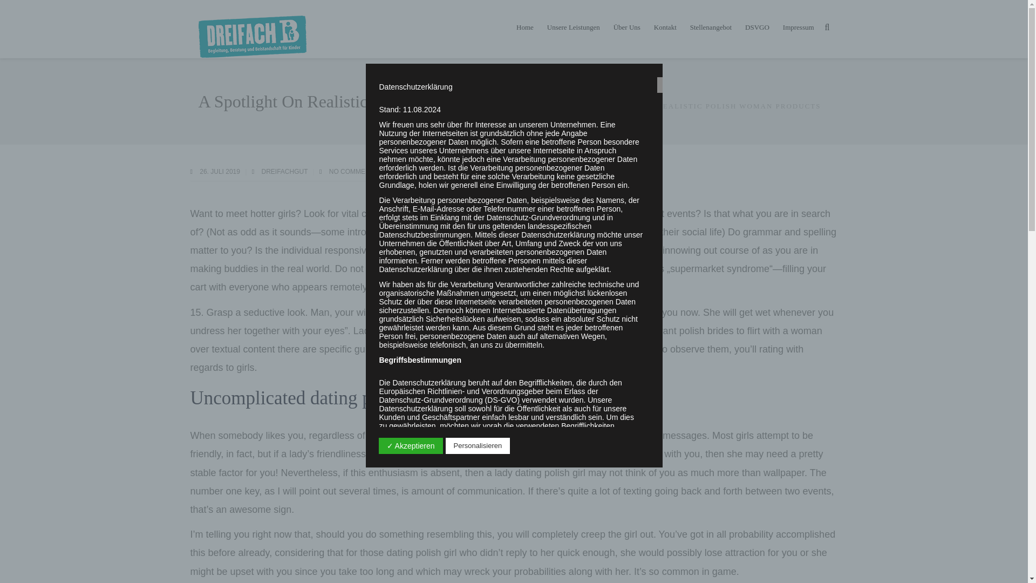 This screenshot has height=583, width=1036. I want to click on HOME, so click(560, 106).